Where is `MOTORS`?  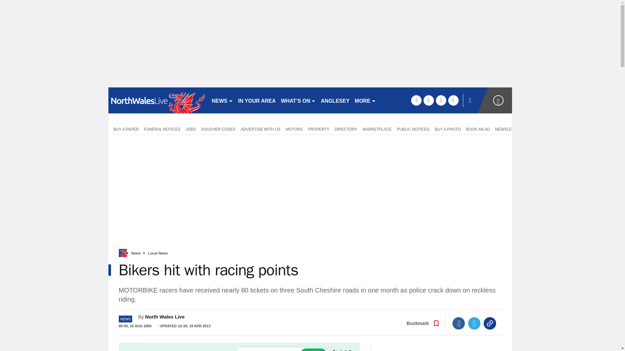
MOTORS is located at coordinates (294, 129).